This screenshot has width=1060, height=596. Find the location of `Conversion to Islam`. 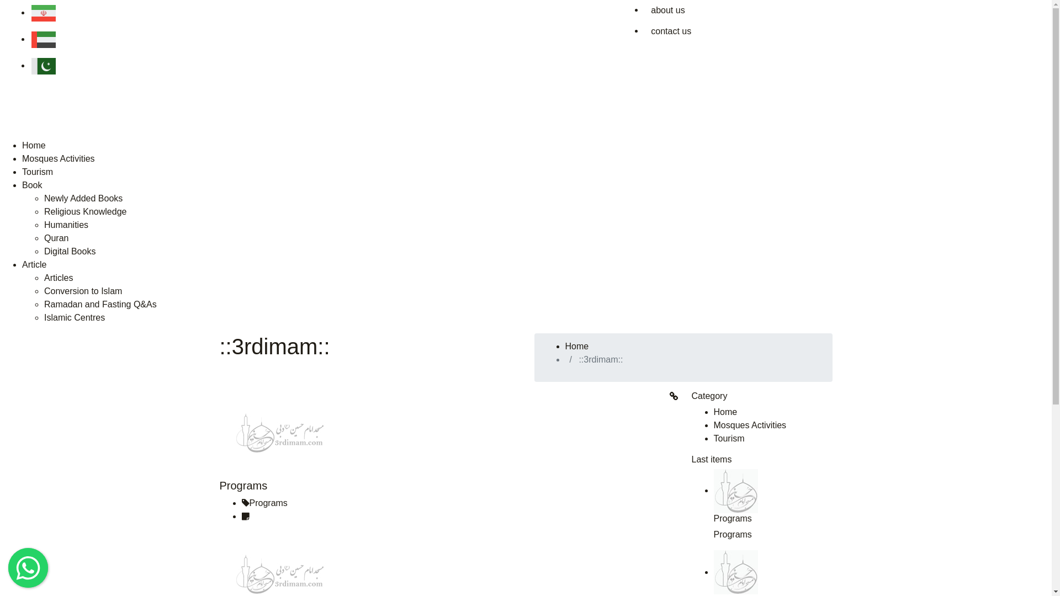

Conversion to Islam is located at coordinates (83, 291).